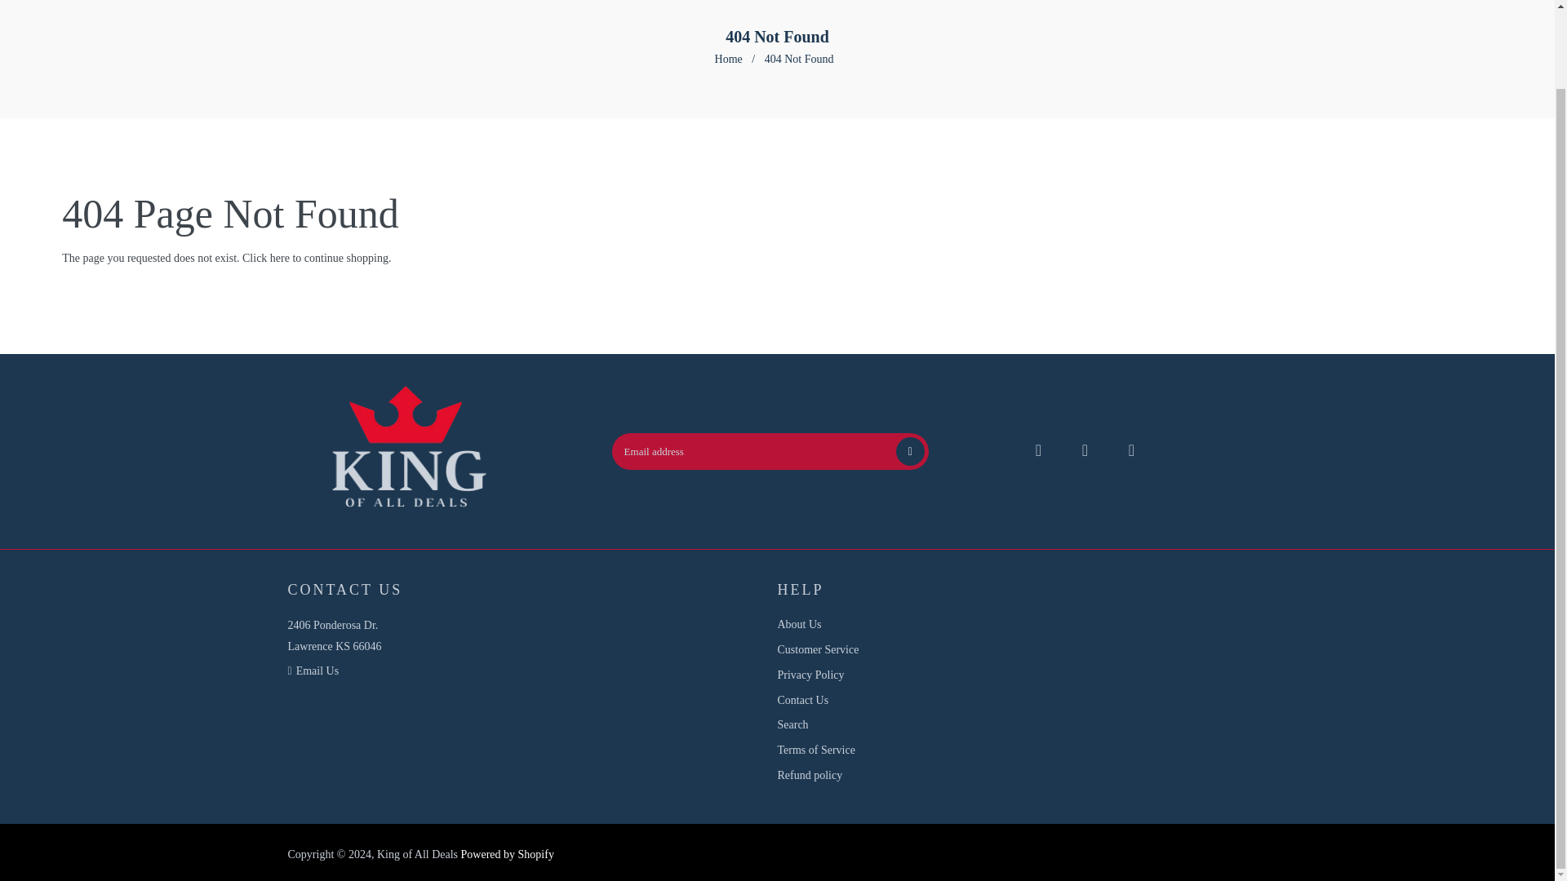  What do you see at coordinates (730, 59) in the screenshot?
I see `Back to the frontpage` at bounding box center [730, 59].